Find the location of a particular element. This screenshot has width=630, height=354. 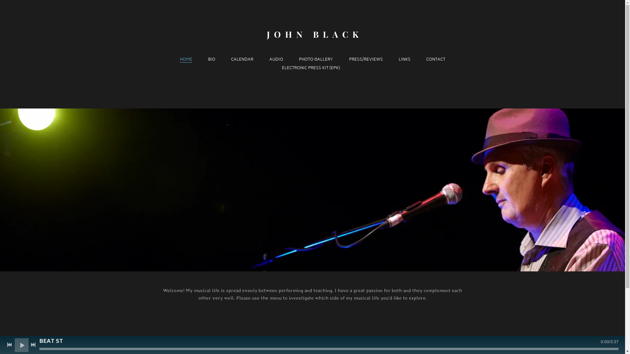

LINKS is located at coordinates (405, 60).